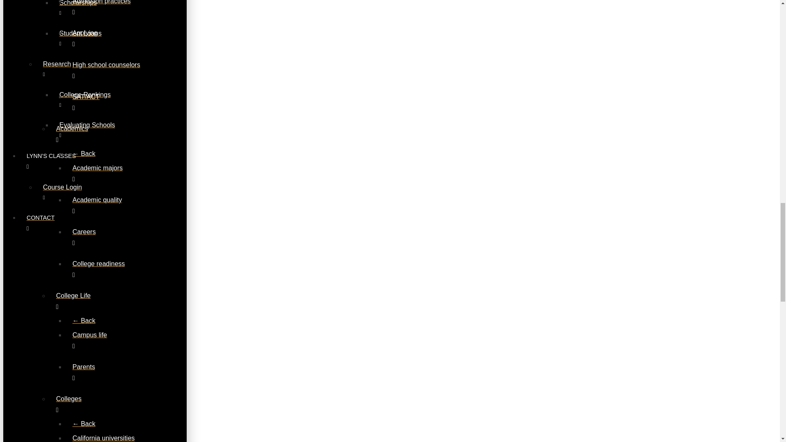  Describe the element at coordinates (82, 192) in the screenshot. I see `Course Login` at that location.